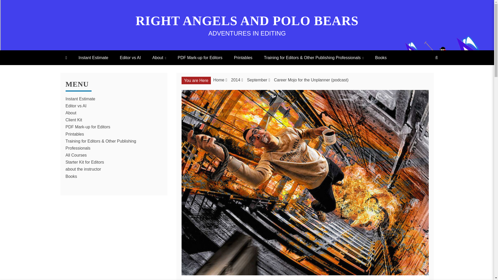  What do you see at coordinates (93, 58) in the screenshot?
I see `Instant Estimate` at bounding box center [93, 58].